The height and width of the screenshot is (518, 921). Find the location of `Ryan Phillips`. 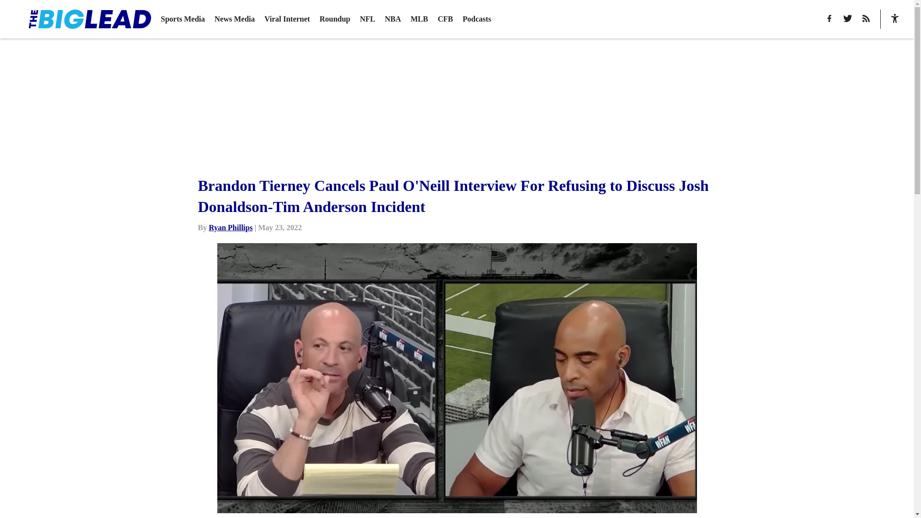

Ryan Phillips is located at coordinates (230, 227).